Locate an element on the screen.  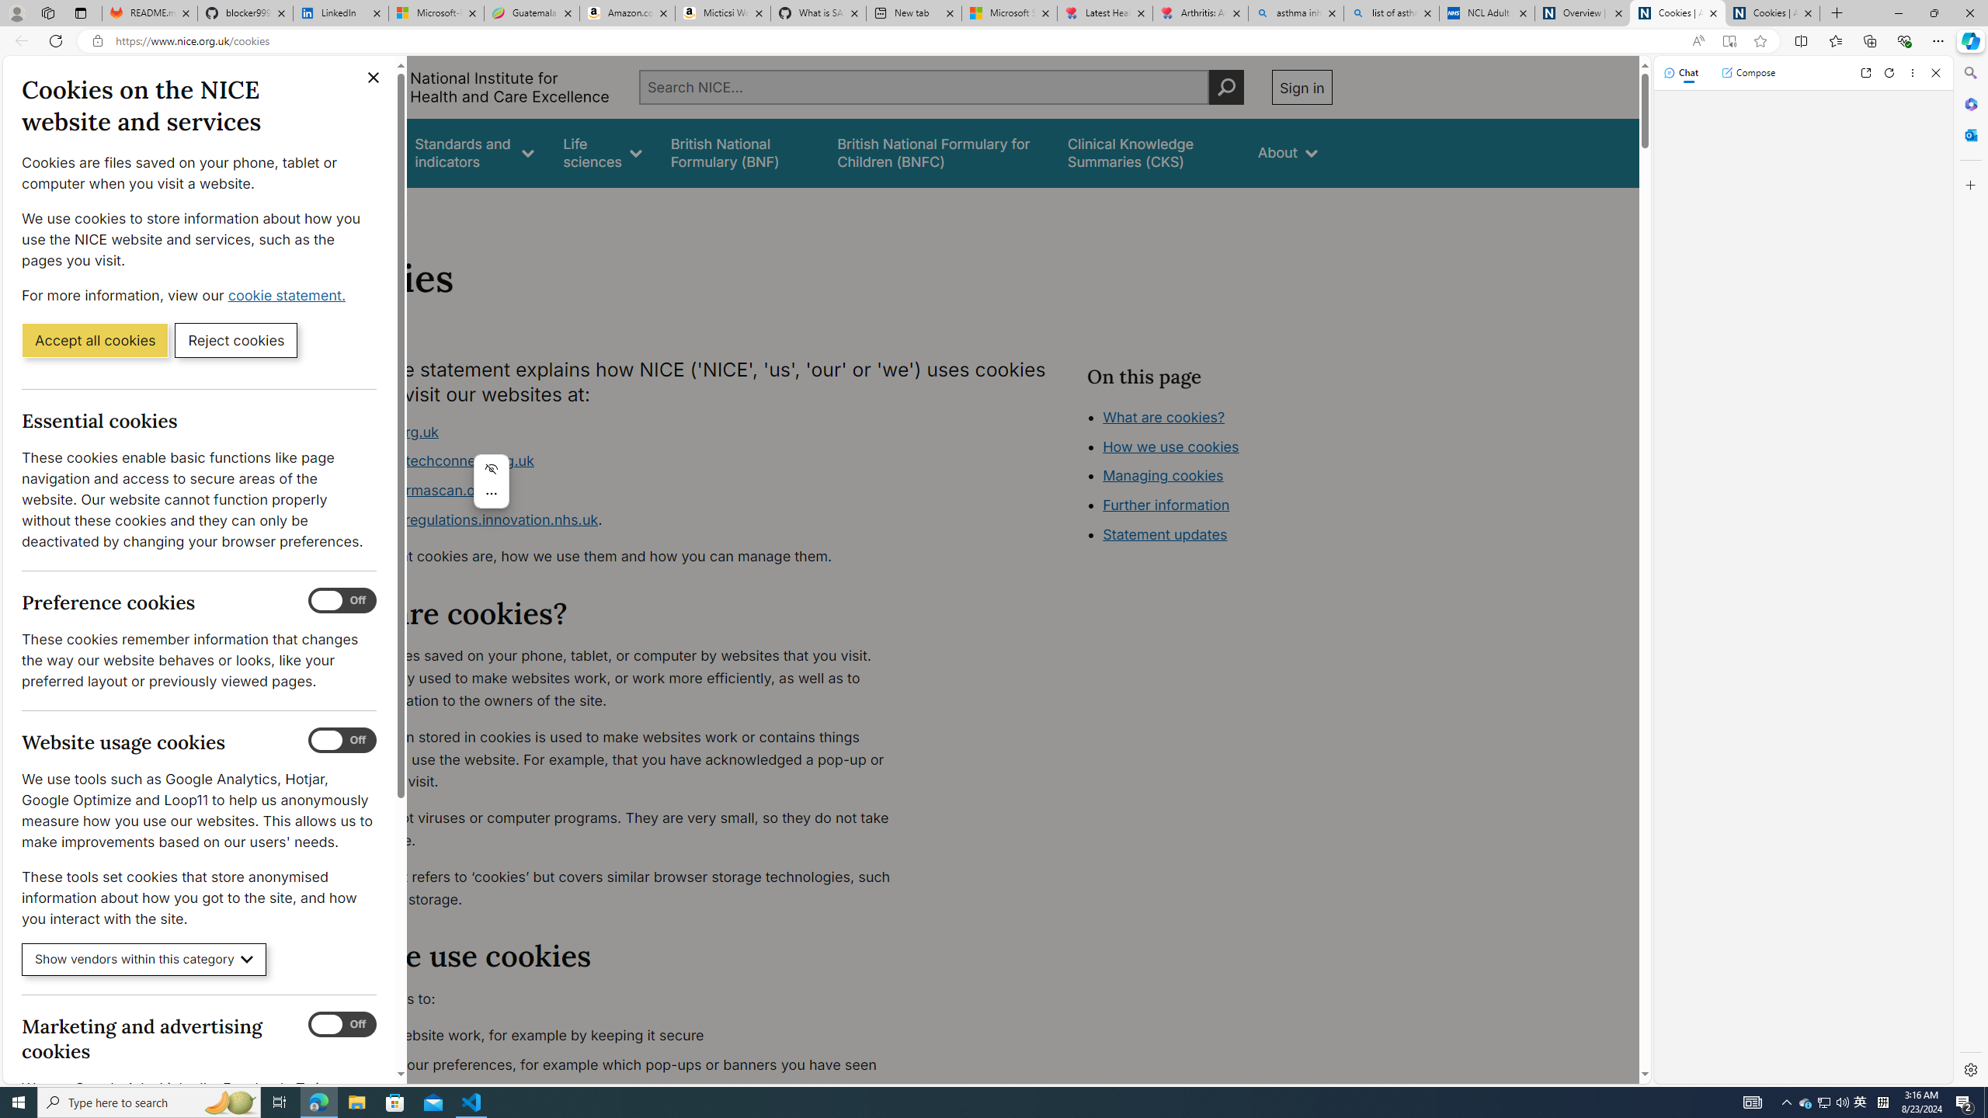
Chat is located at coordinates (1681, 72).